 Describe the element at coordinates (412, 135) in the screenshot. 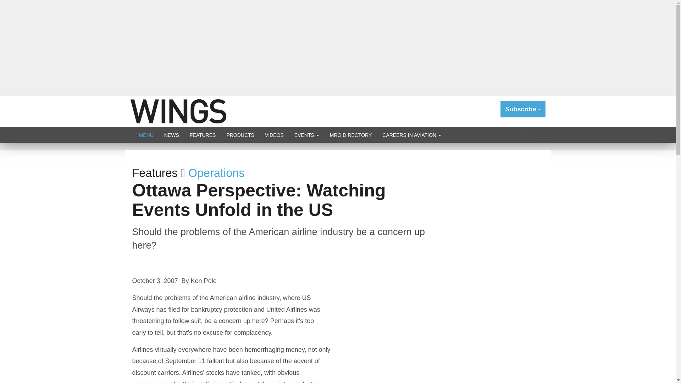

I see `CAREERS IN AVIATION` at that location.